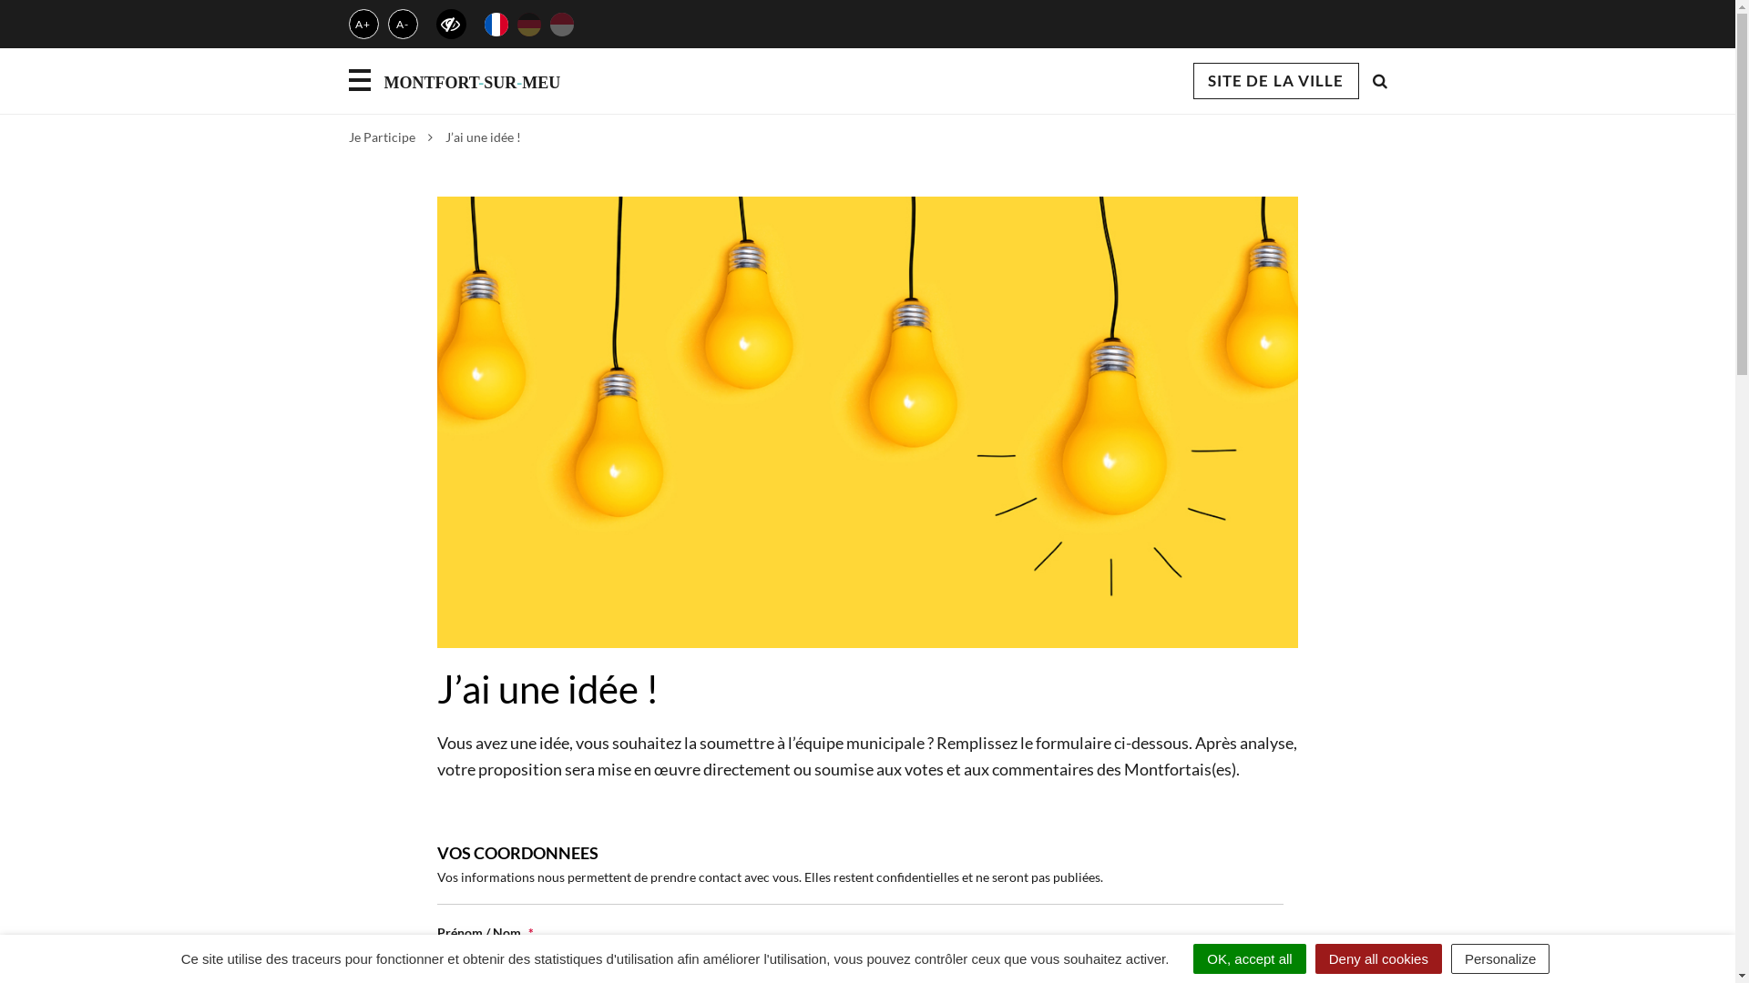 This screenshot has height=983, width=1749. Describe the element at coordinates (363, 24) in the screenshot. I see `A+` at that location.